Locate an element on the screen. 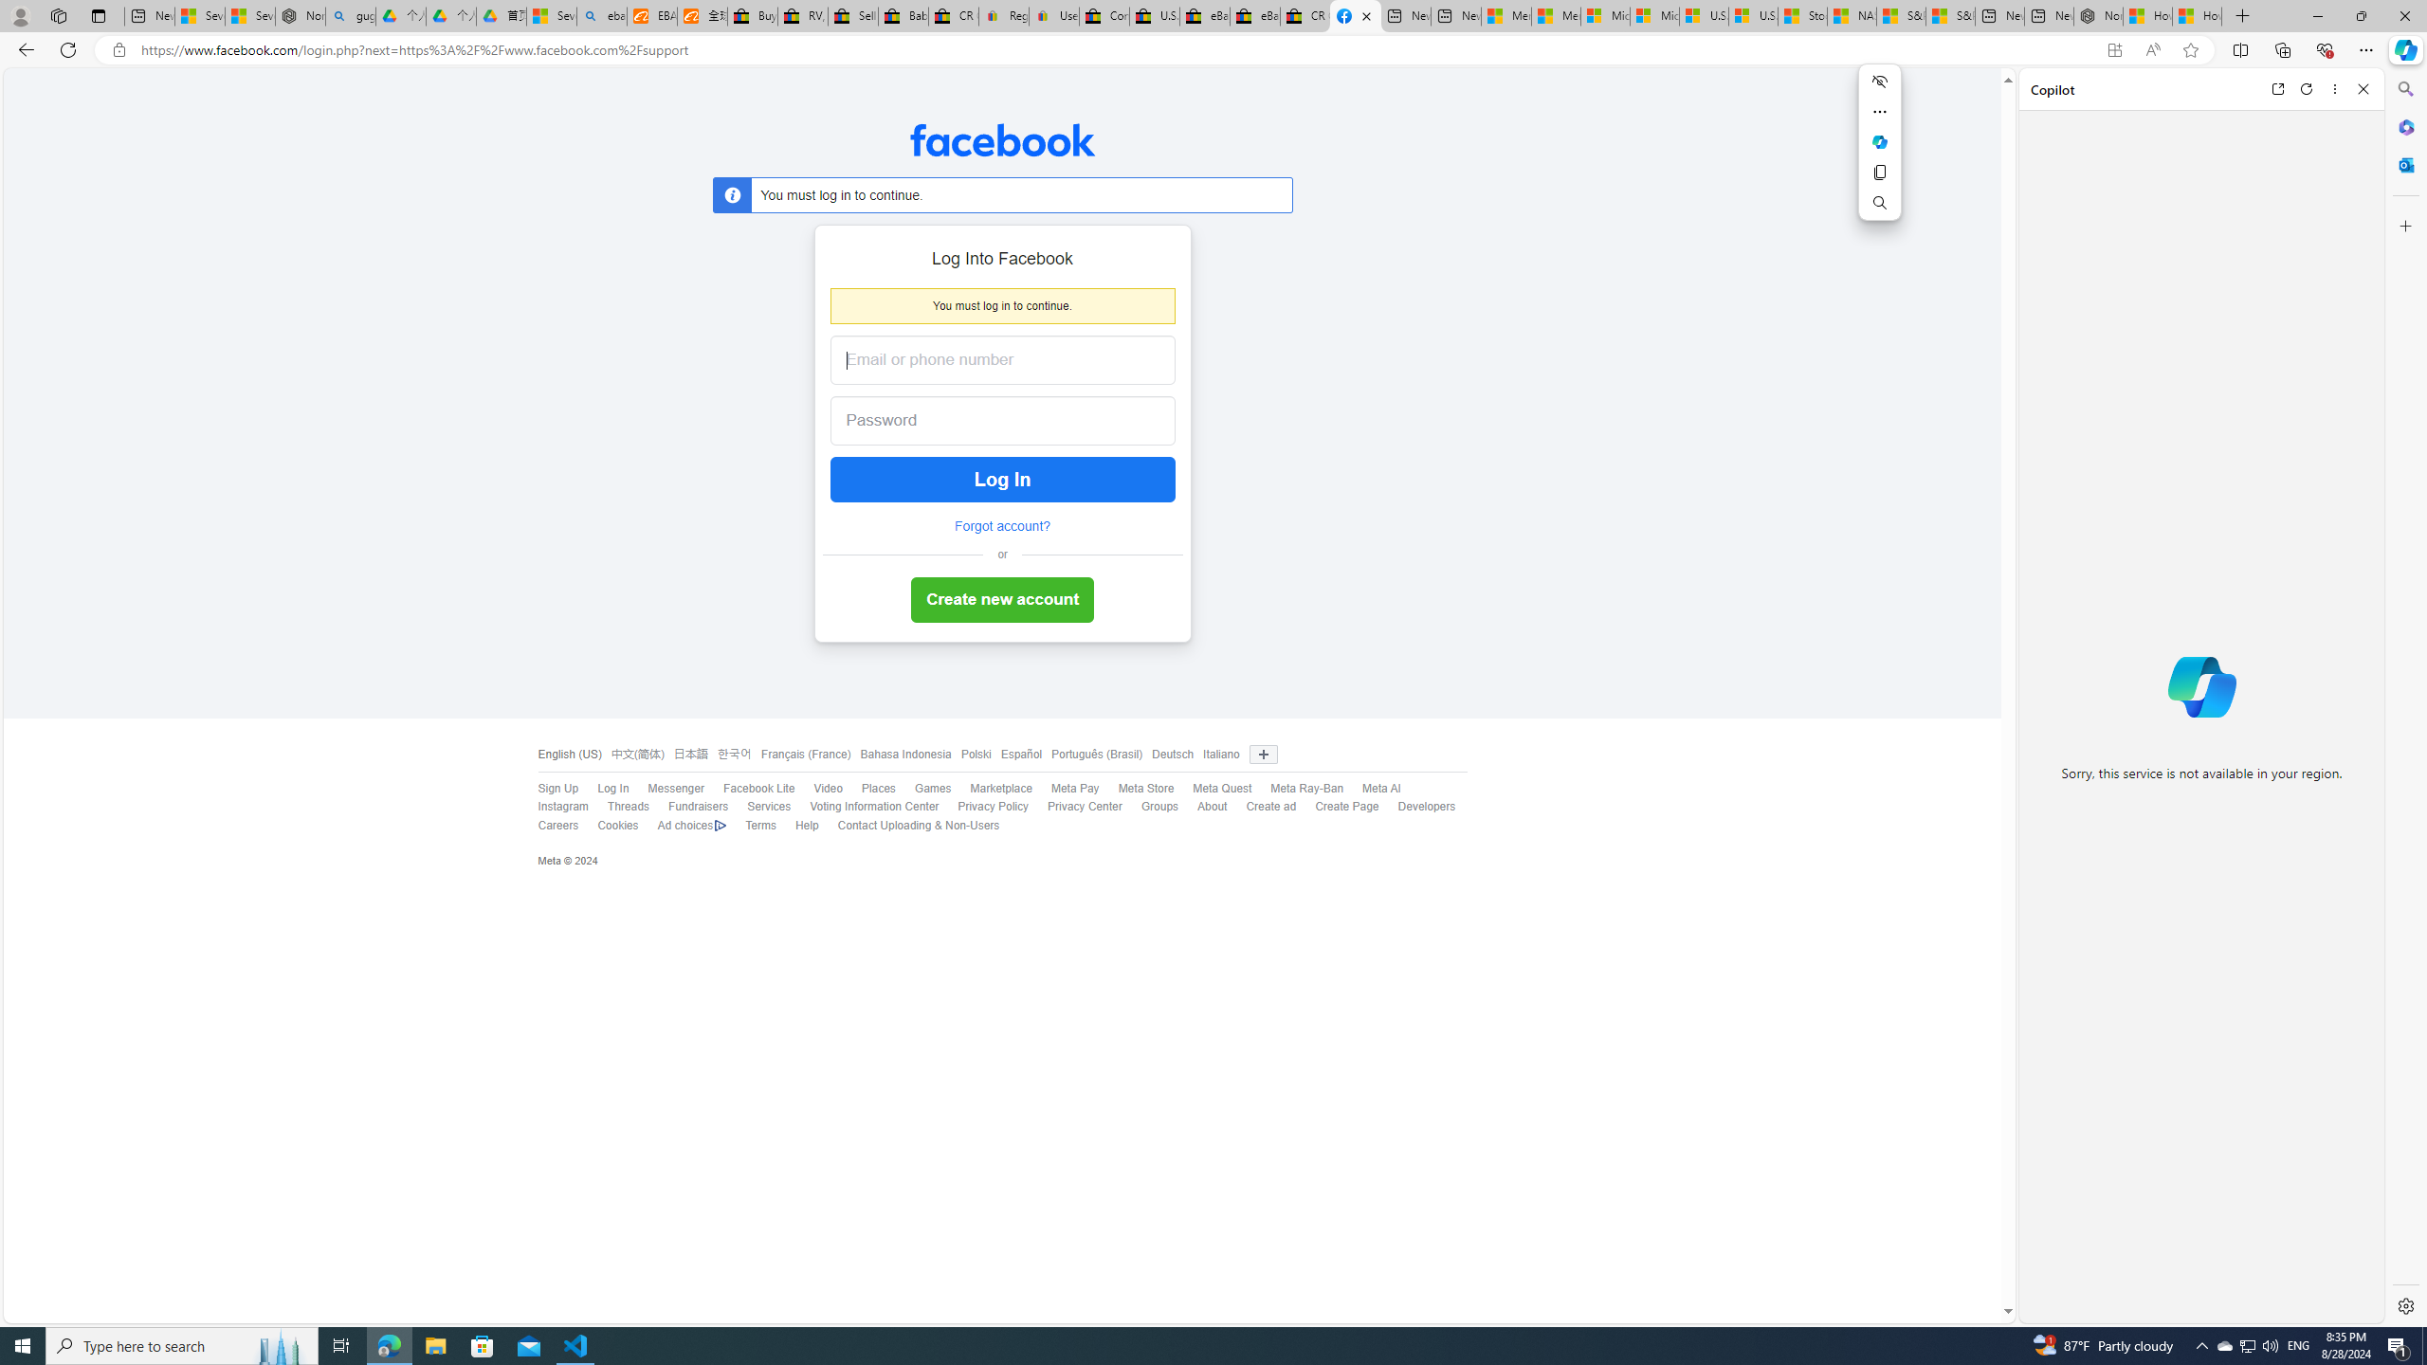  Create Page is located at coordinates (1337, 808).